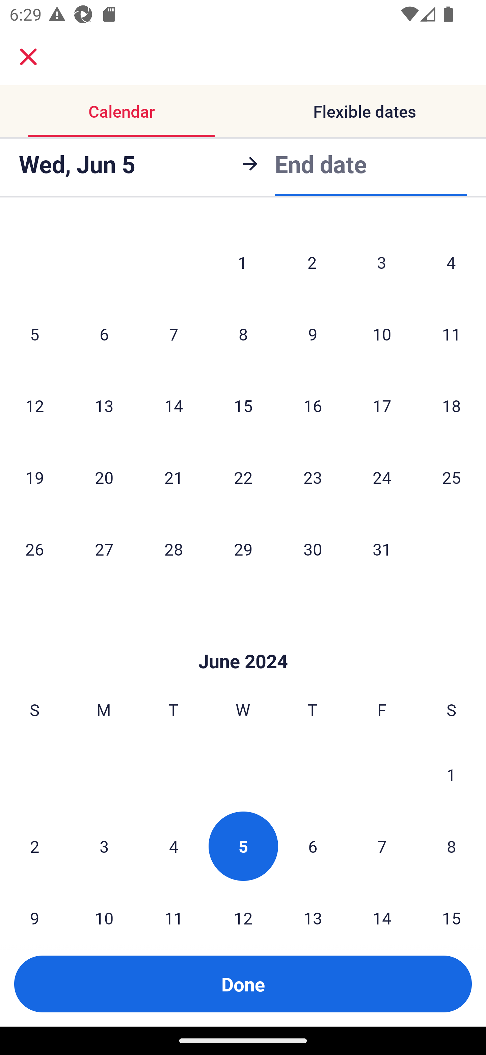 The image size is (486, 1055). What do you see at coordinates (313, 406) in the screenshot?
I see `16 Thursday, May 16, 2024` at bounding box center [313, 406].